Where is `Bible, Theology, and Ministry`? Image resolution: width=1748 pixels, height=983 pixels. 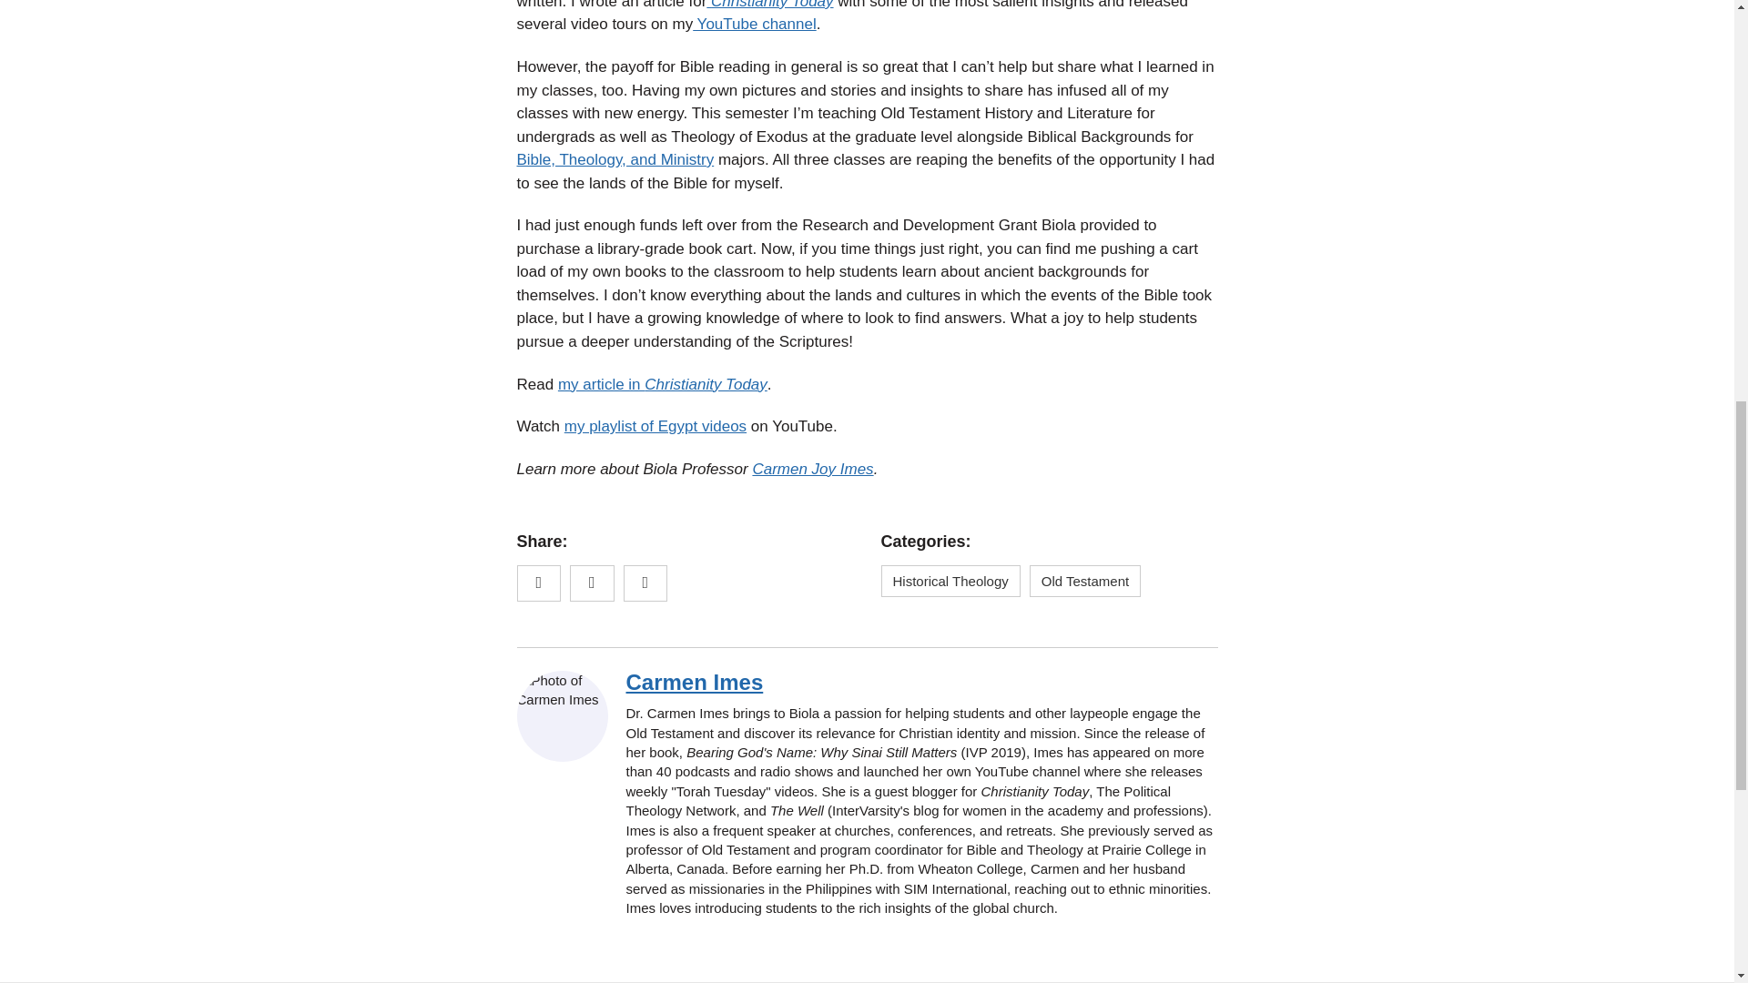
Bible, Theology, and Ministry is located at coordinates (615, 159).